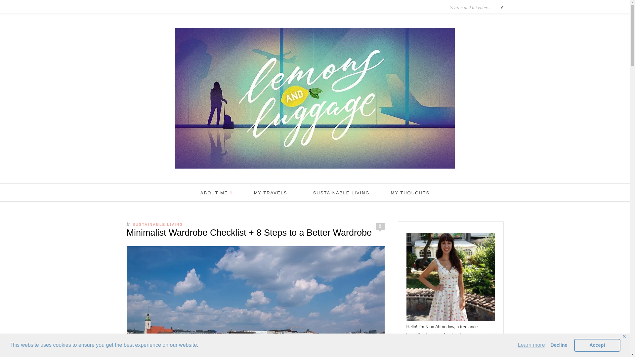 The height and width of the screenshot is (357, 635). What do you see at coordinates (410, 193) in the screenshot?
I see `MY THOUGHTS` at bounding box center [410, 193].